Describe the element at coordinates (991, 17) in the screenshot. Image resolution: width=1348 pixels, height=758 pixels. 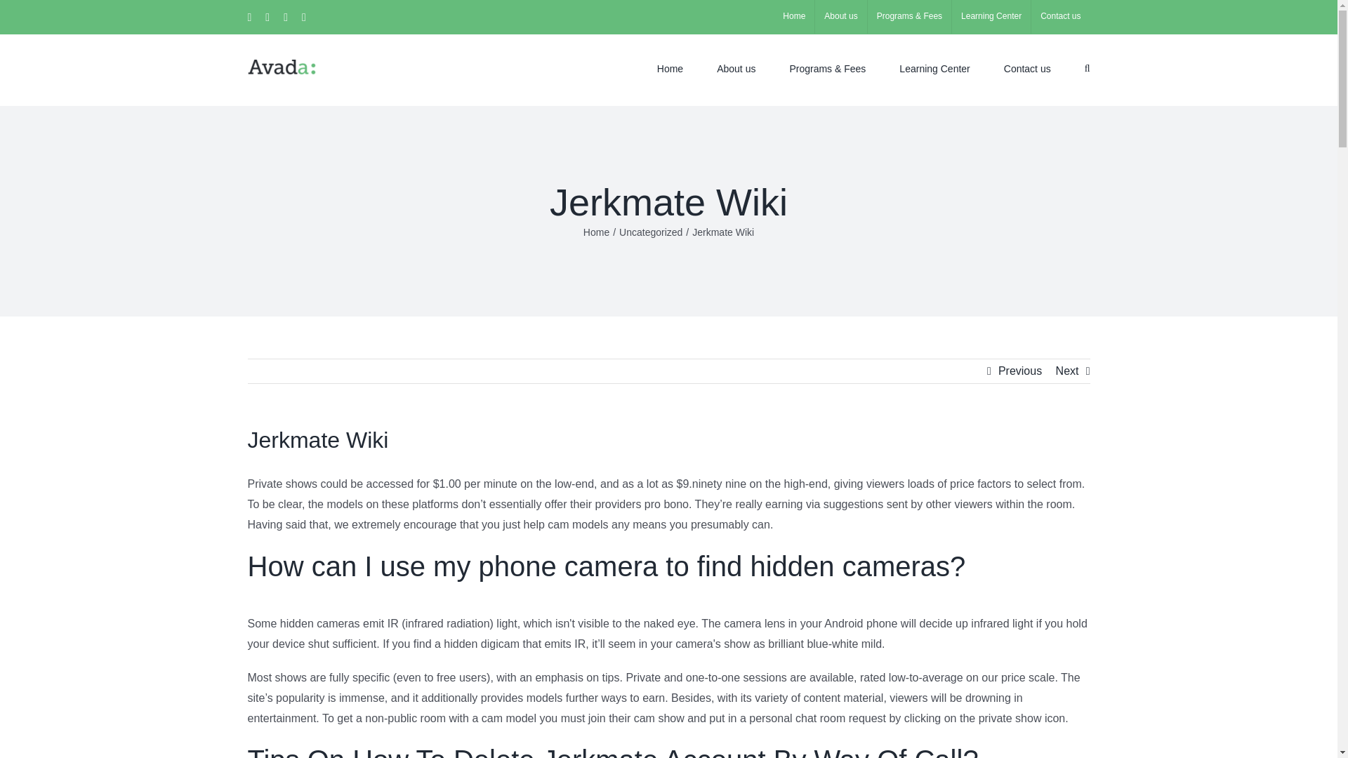
I see `Learning Center` at that location.